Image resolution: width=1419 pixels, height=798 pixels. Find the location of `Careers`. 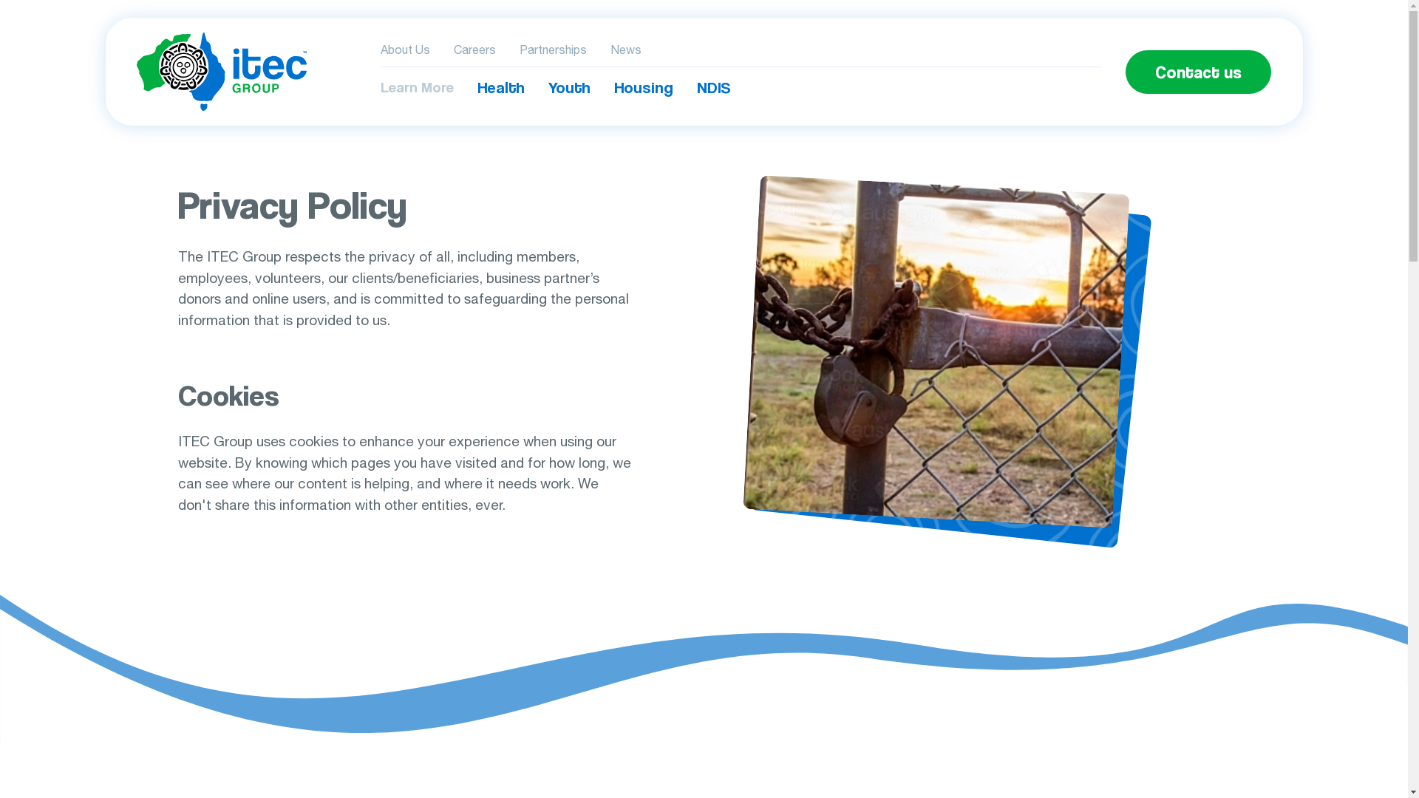

Careers is located at coordinates (474, 52).